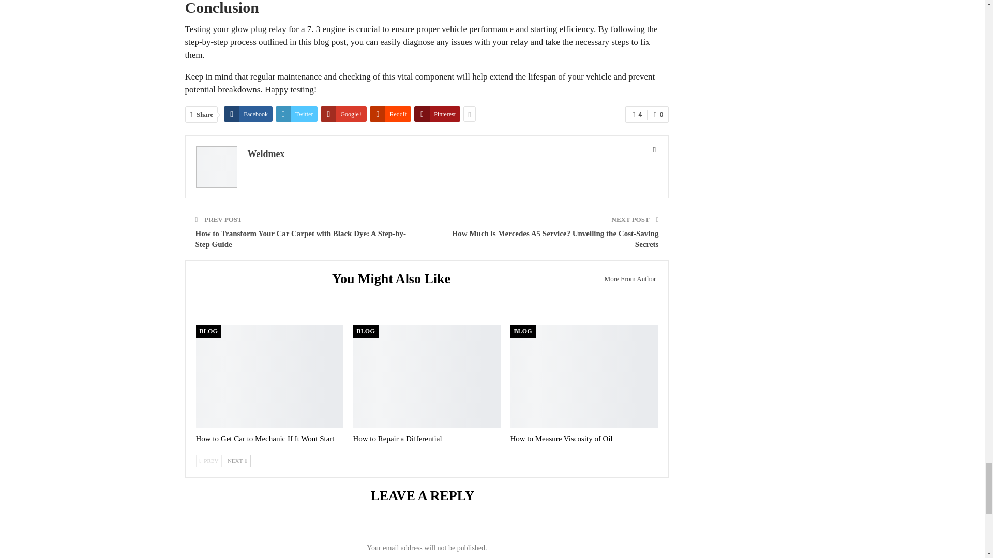 This screenshot has width=993, height=558. Describe the element at coordinates (297, 114) in the screenshot. I see `Twitter` at that location.